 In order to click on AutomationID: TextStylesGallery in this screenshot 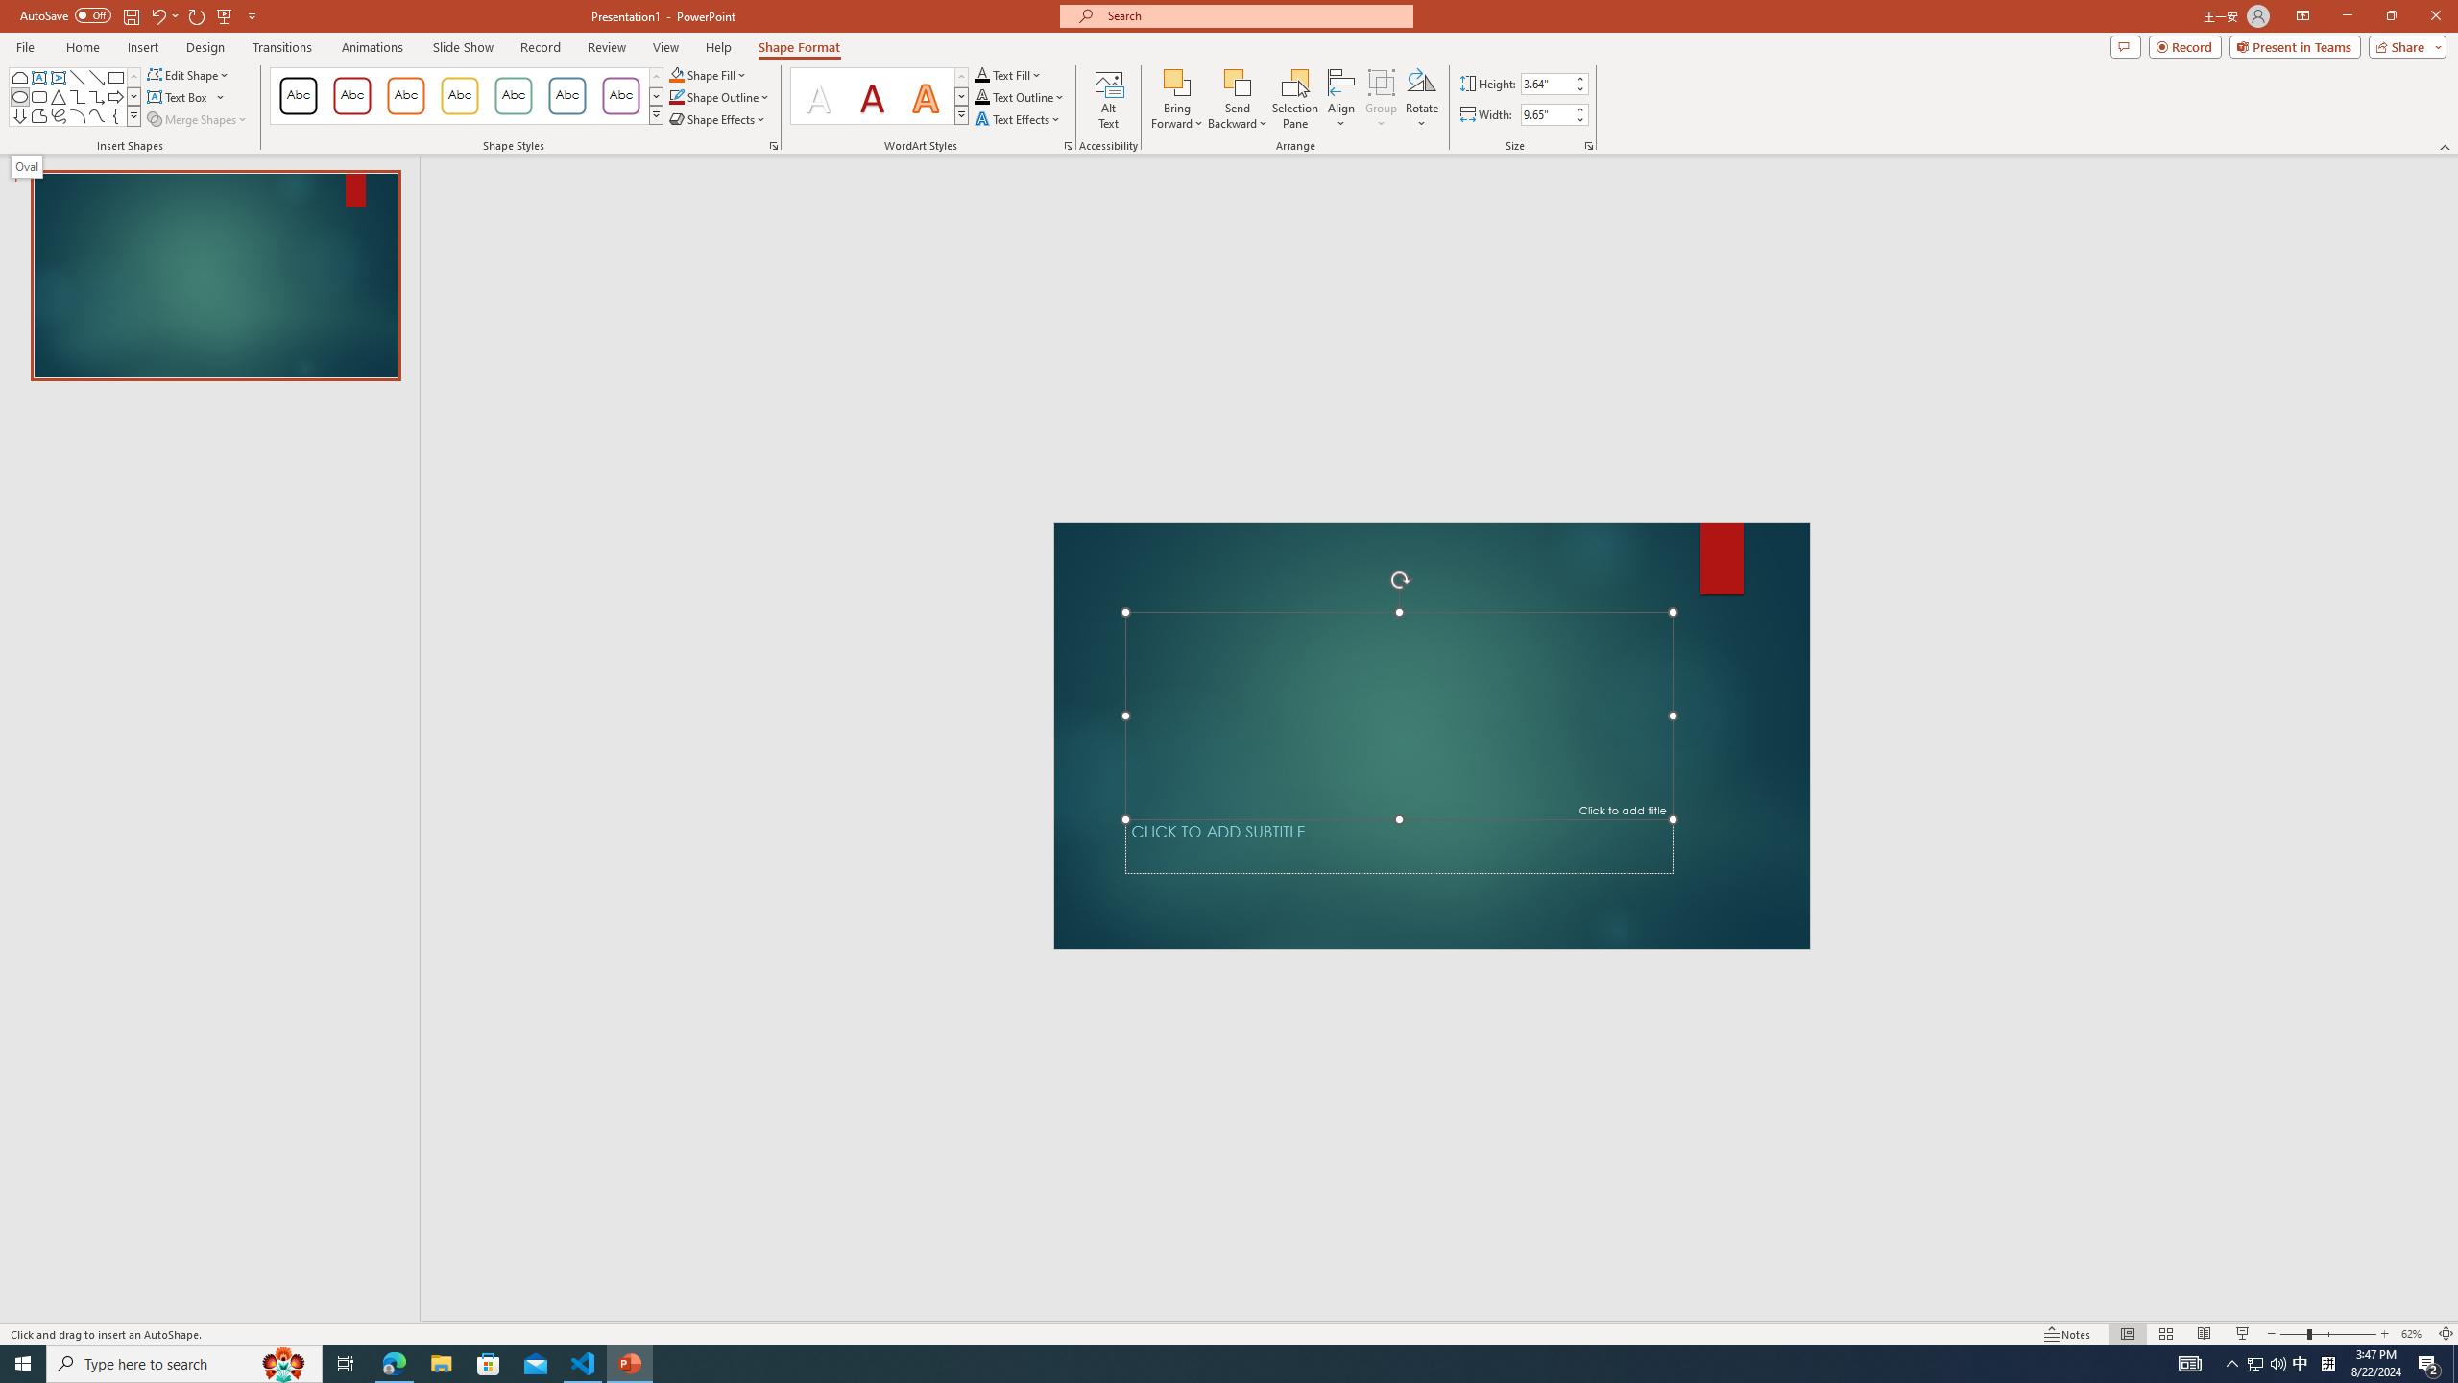, I will do `click(880, 96)`.